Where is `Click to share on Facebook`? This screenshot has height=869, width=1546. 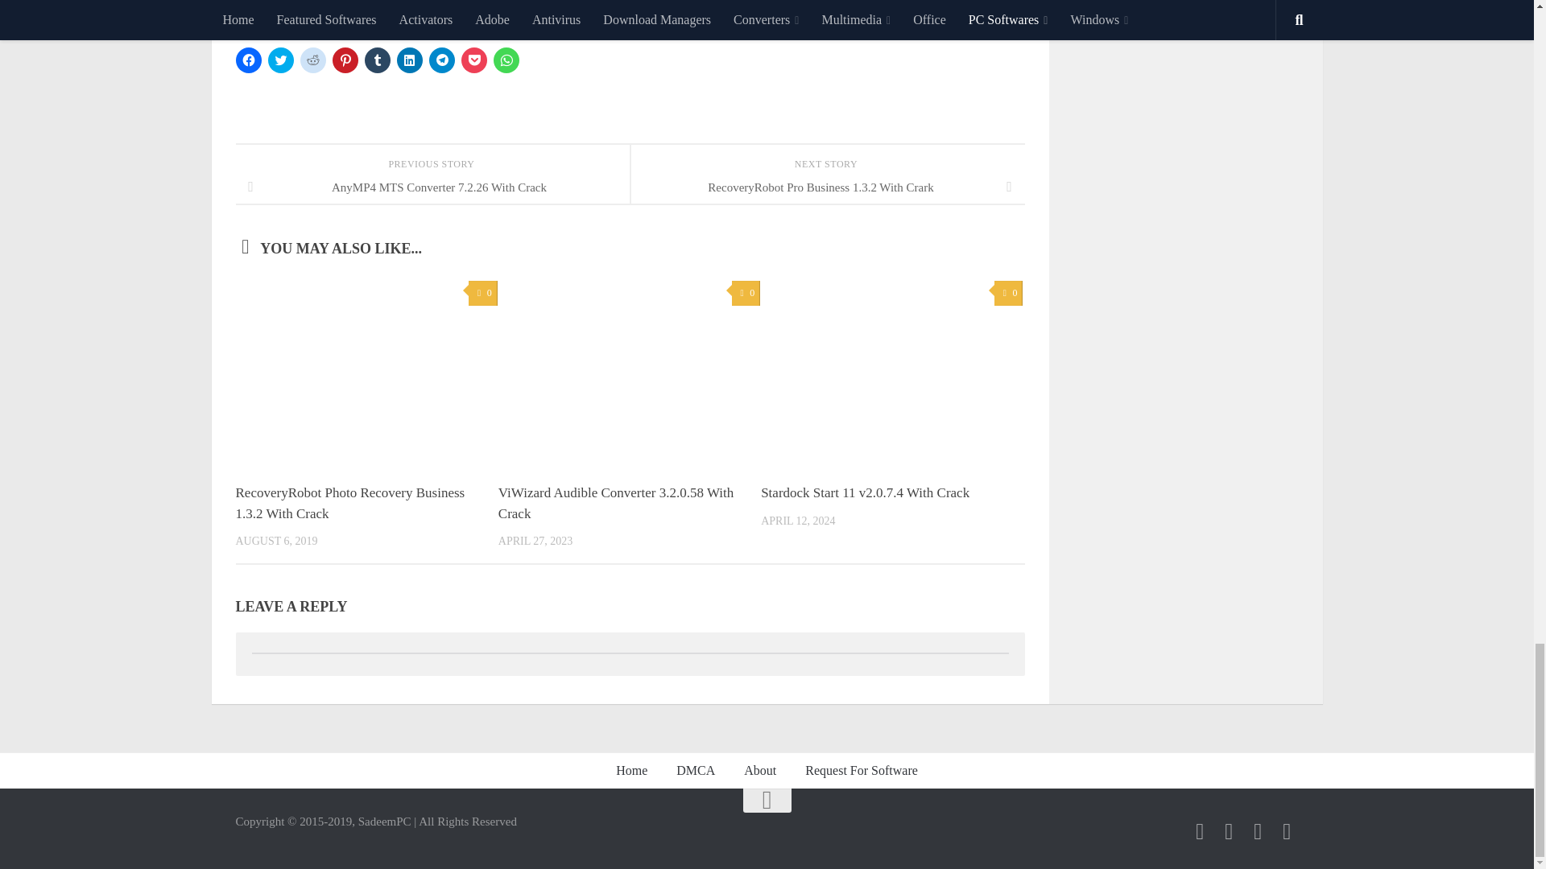
Click to share on Facebook is located at coordinates (248, 60).